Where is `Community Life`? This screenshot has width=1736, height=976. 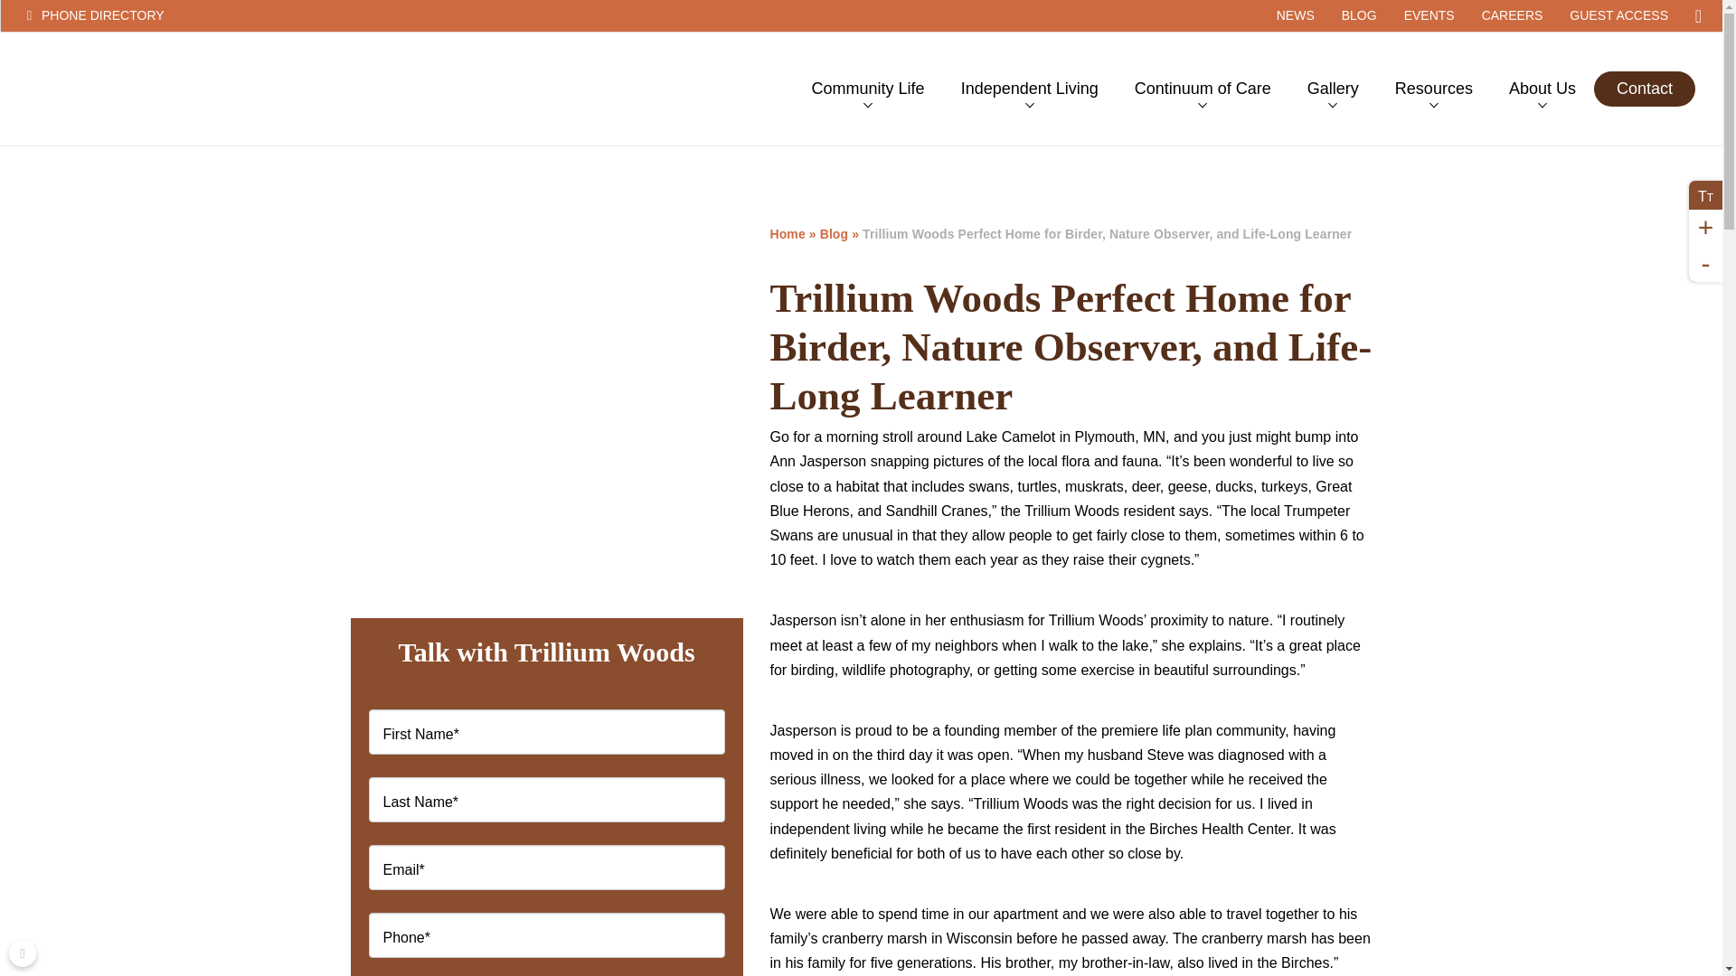 Community Life is located at coordinates (868, 89).